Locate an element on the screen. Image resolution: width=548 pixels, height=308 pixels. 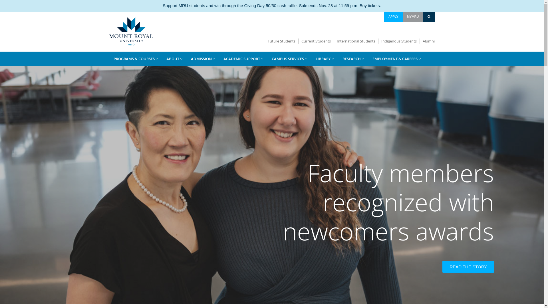
International Students is located at coordinates (356, 41).